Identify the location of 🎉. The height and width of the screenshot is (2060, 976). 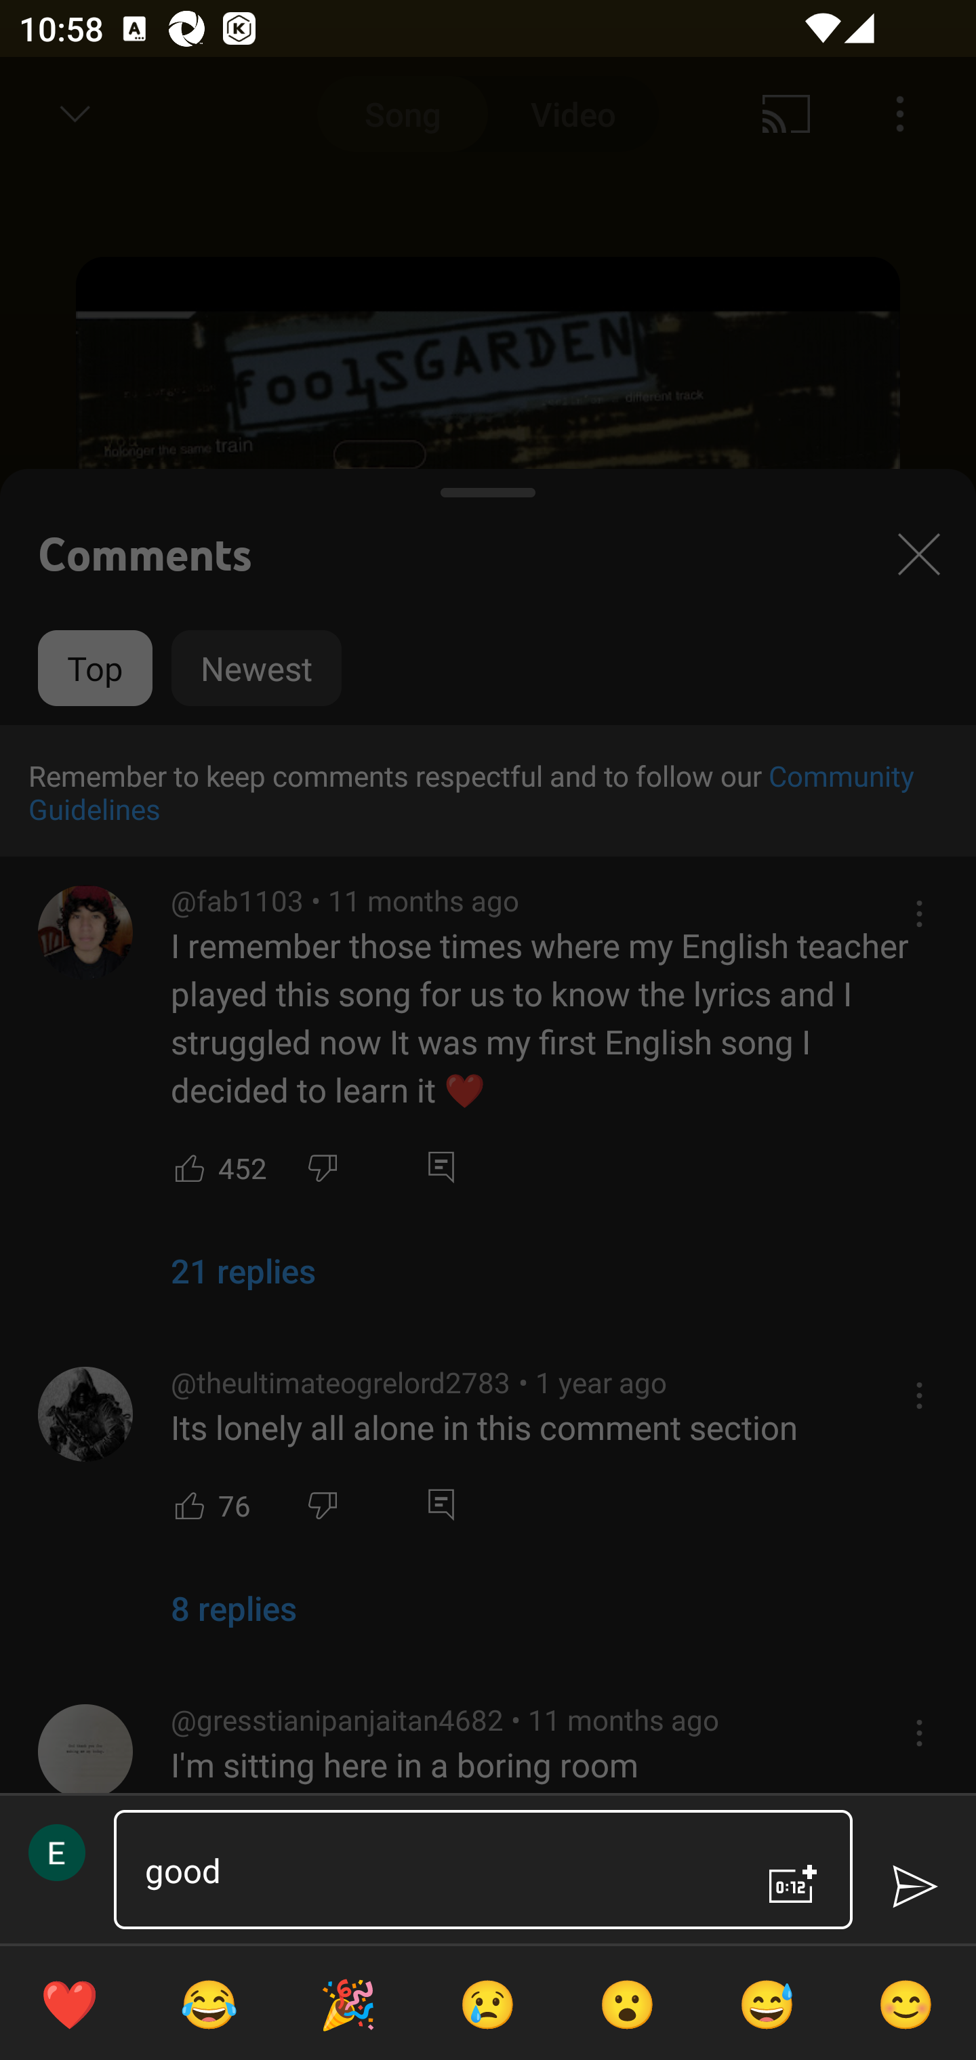
(348, 2003).